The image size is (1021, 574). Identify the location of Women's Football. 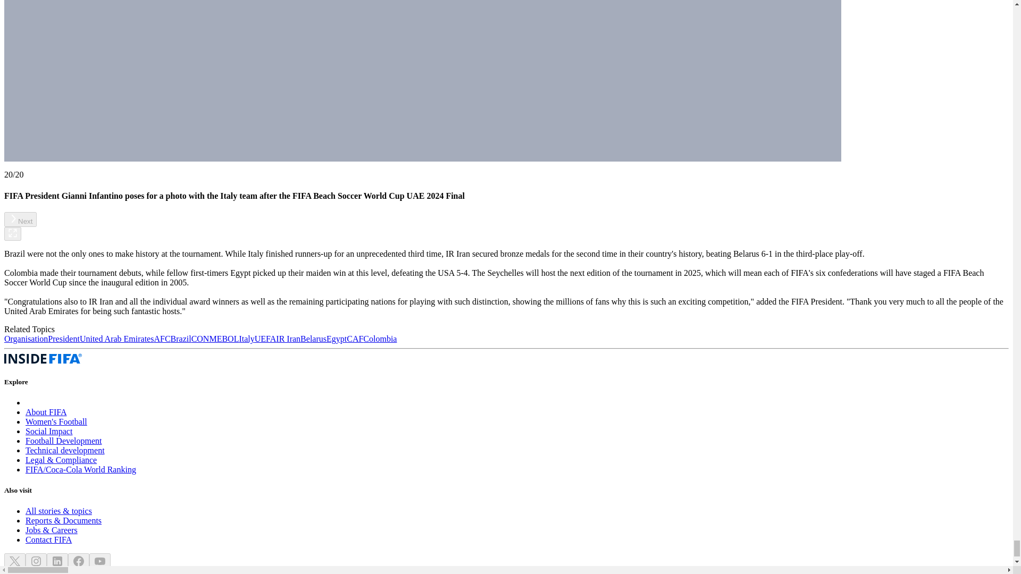
(56, 422).